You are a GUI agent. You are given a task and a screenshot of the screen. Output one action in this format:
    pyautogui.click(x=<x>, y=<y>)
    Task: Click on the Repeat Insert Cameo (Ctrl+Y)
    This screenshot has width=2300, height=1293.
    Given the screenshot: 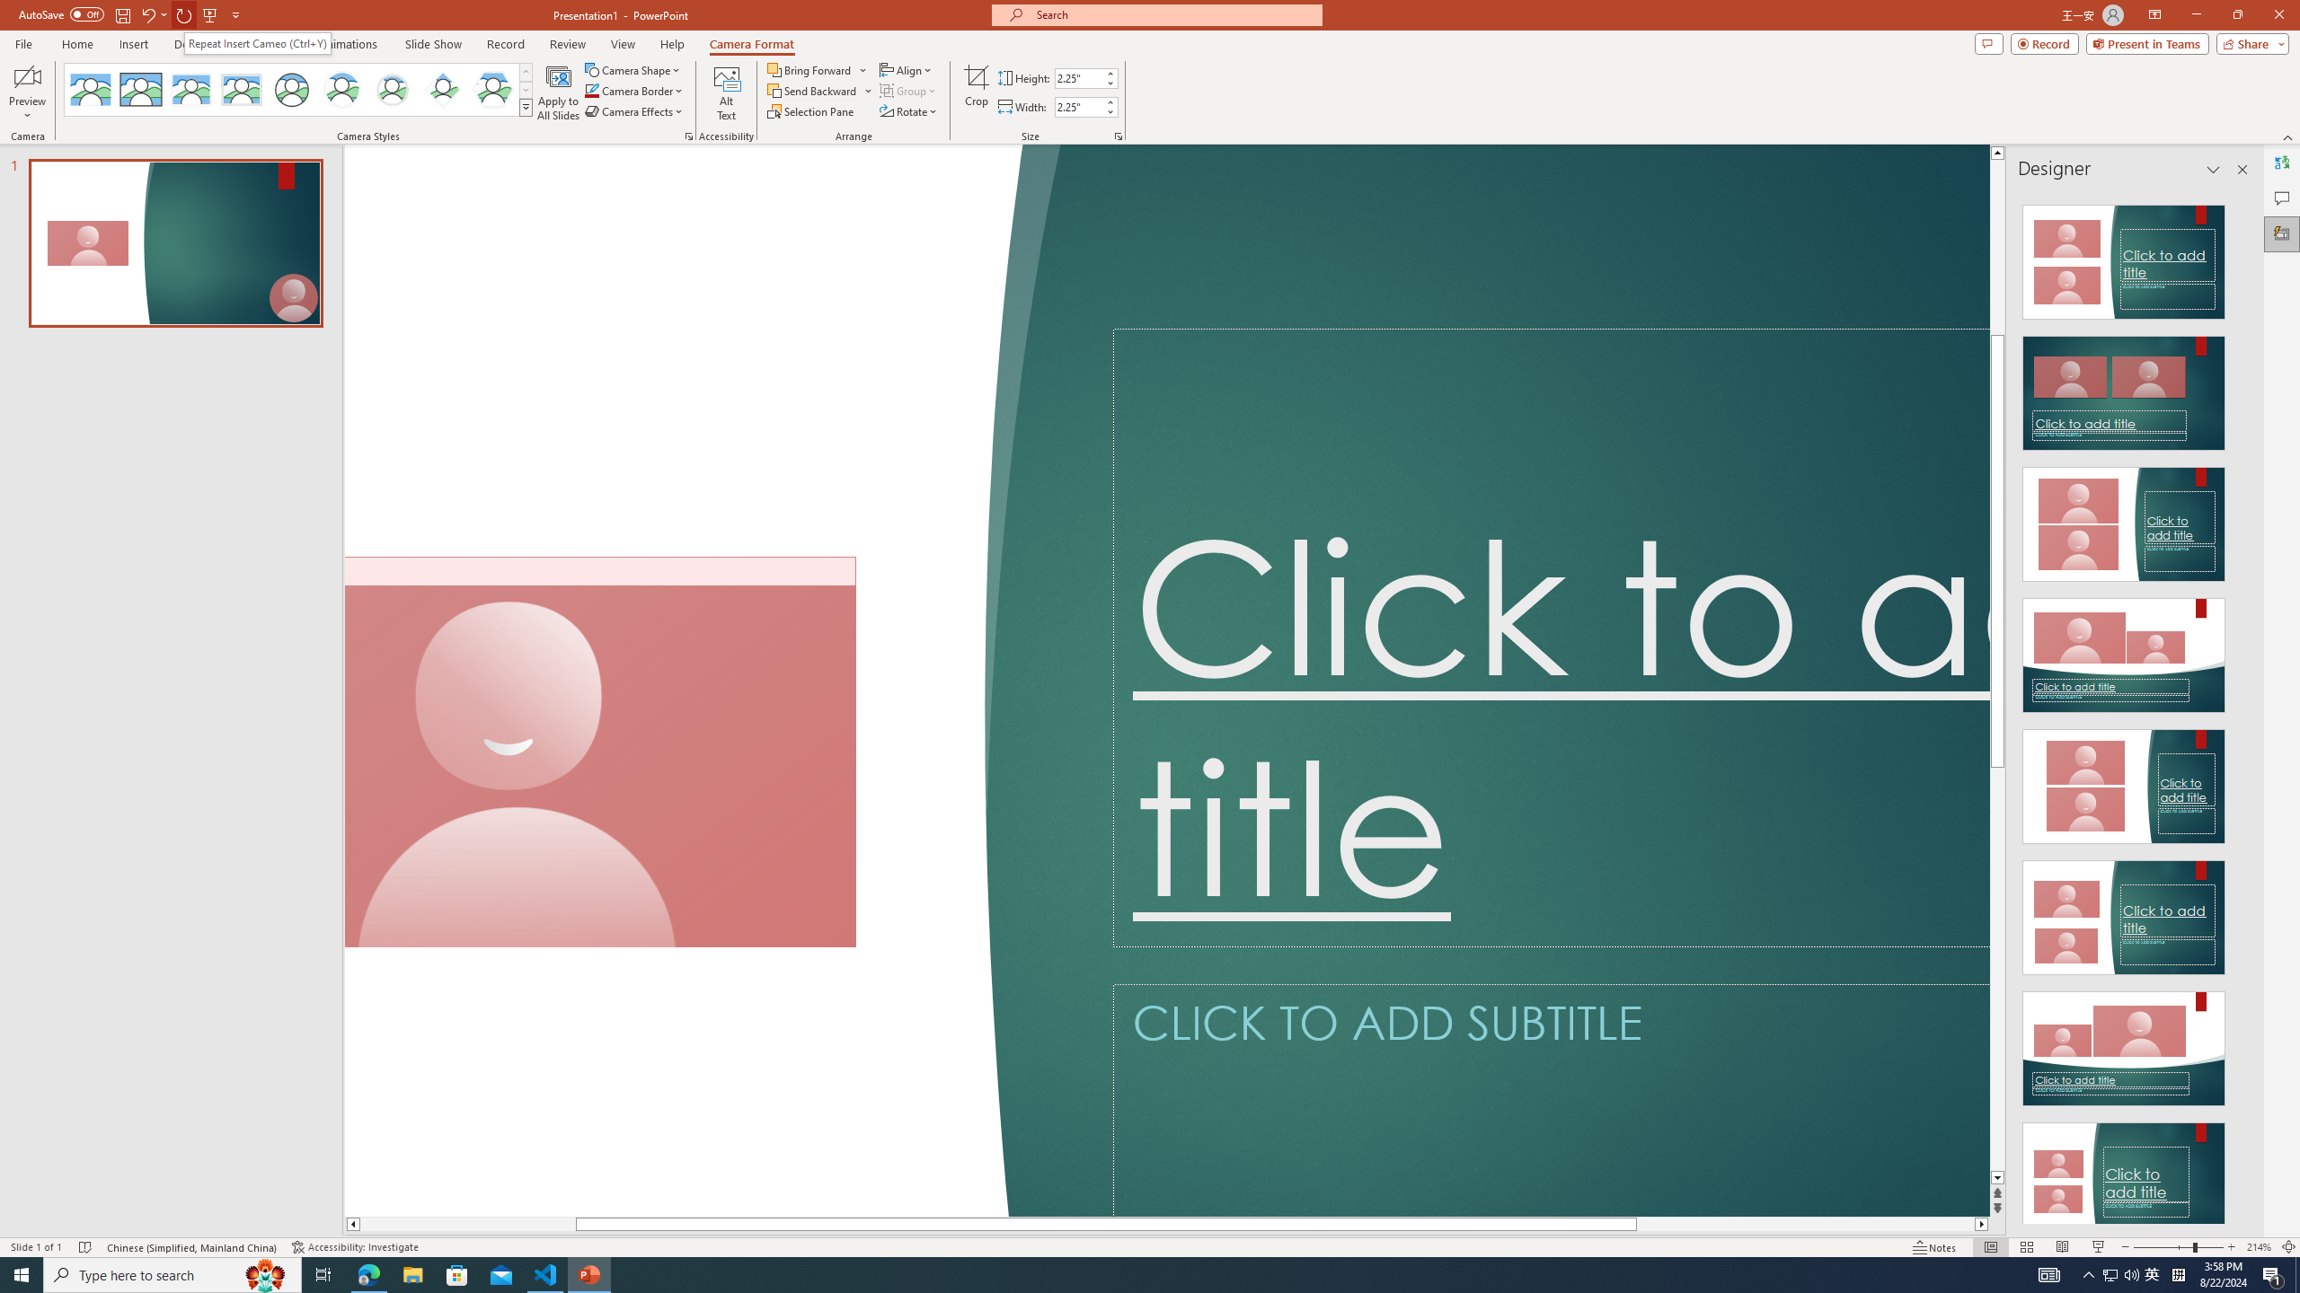 What is the action you would take?
    pyautogui.click(x=257, y=43)
    